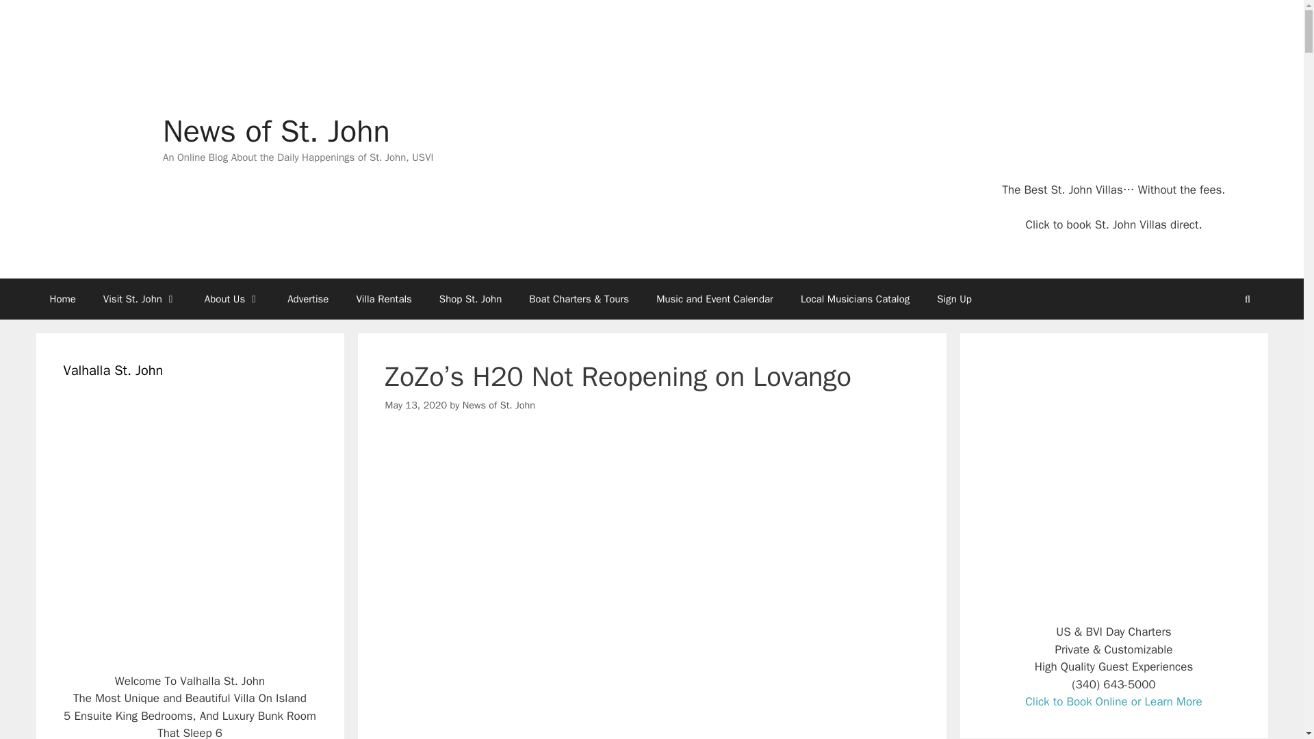  Describe the element at coordinates (1113, 224) in the screenshot. I see `Click to book St. John Villas direct.` at that location.